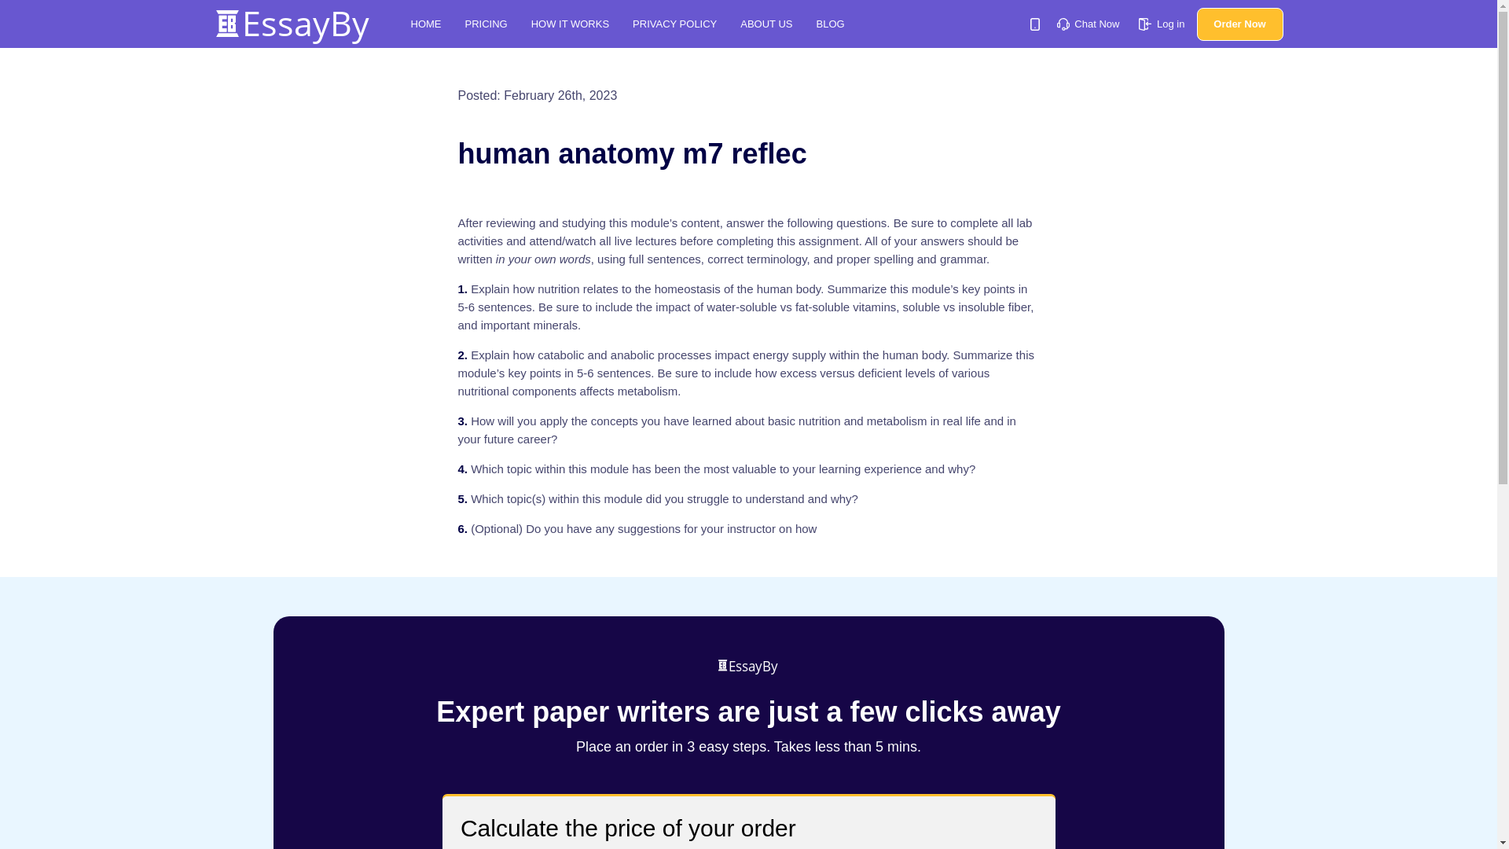 The height and width of the screenshot is (849, 1509). I want to click on Chat Now, so click(1088, 24).